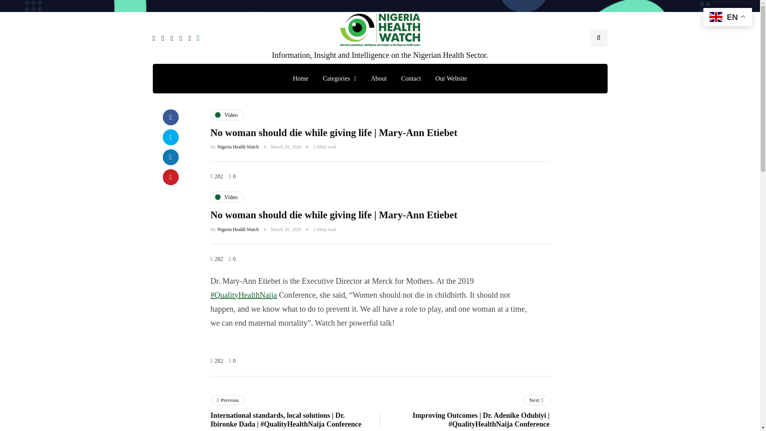  What do you see at coordinates (170, 157) in the screenshot?
I see `Share with LinkedIn` at bounding box center [170, 157].